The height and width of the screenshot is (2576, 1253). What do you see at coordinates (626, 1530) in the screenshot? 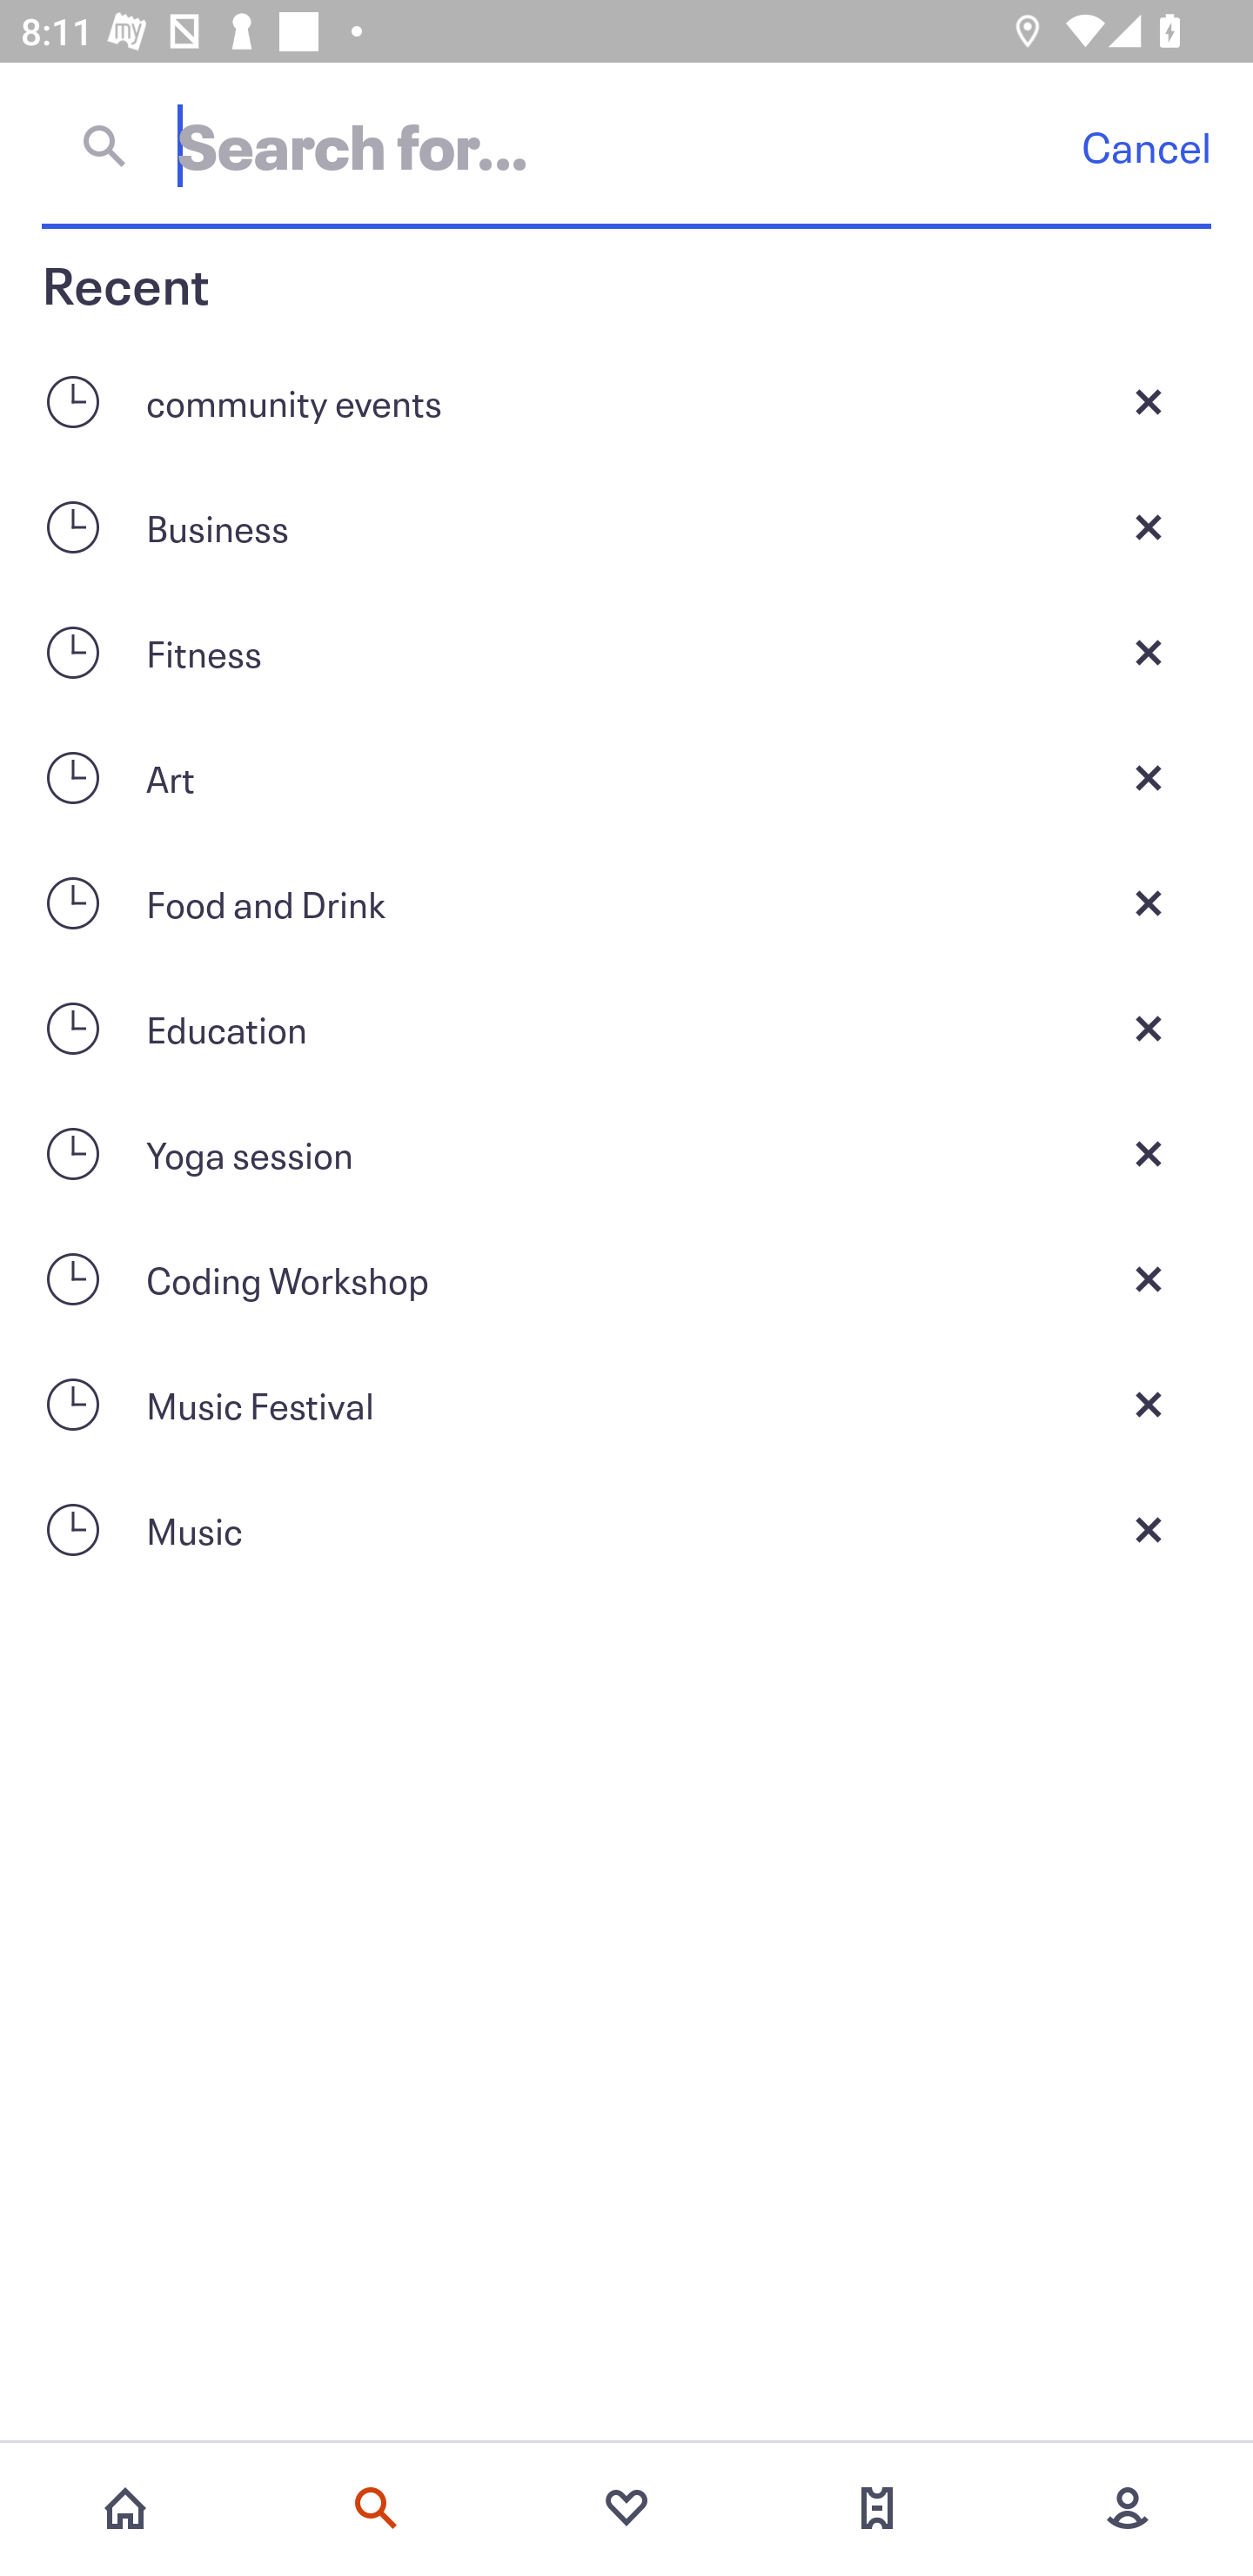
I see `Music Close current screen` at bounding box center [626, 1530].